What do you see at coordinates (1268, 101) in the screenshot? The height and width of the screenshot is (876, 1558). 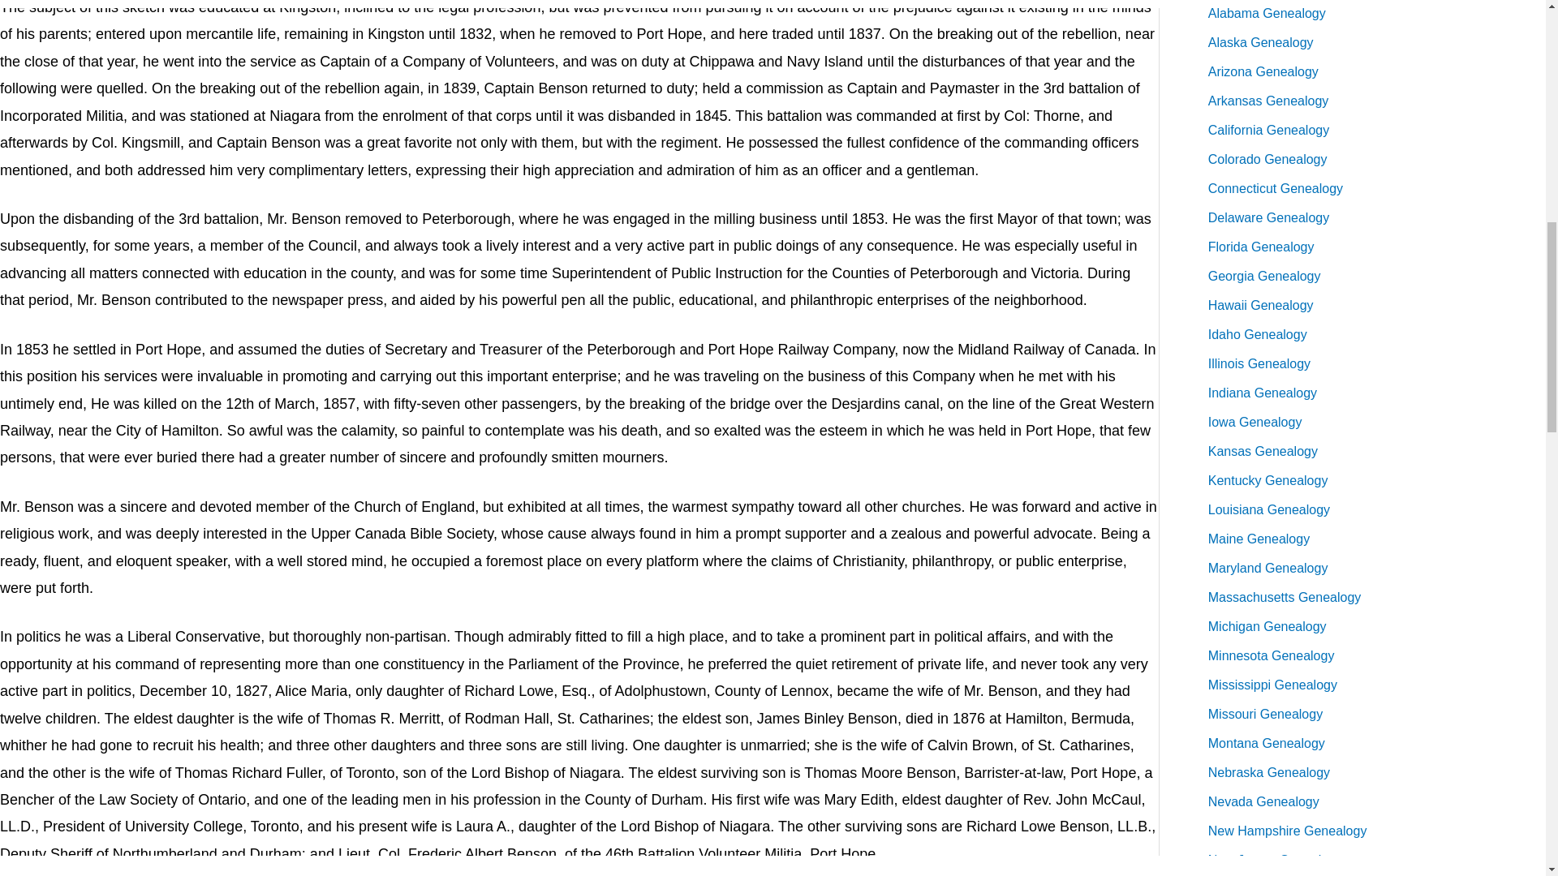 I see `Arkansas Genealogy` at bounding box center [1268, 101].